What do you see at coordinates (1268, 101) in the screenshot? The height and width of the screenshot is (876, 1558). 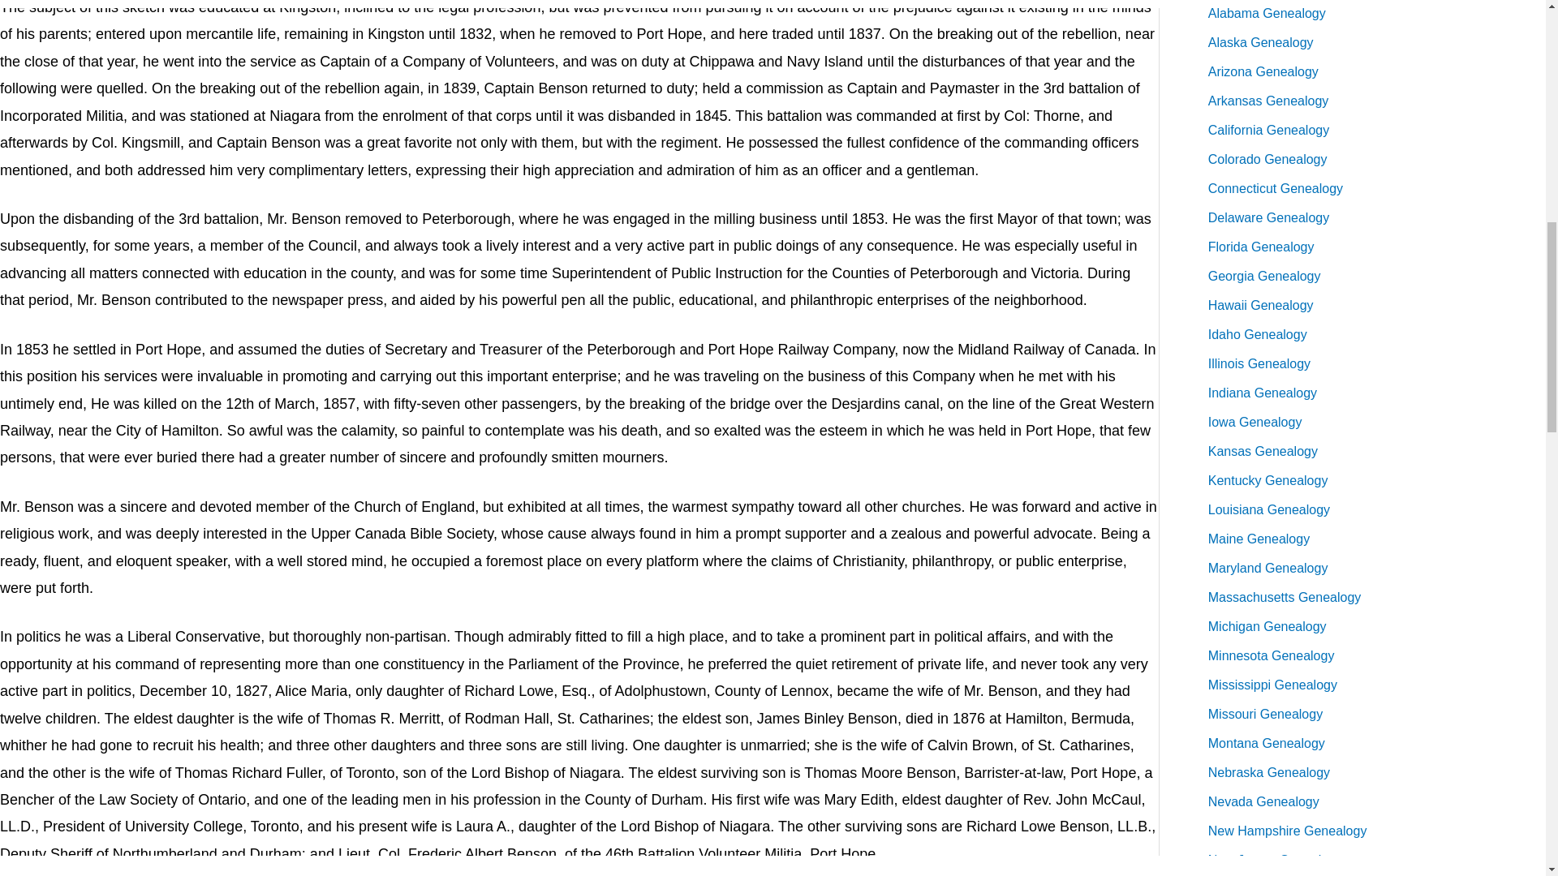 I see `Arkansas Genealogy` at bounding box center [1268, 101].